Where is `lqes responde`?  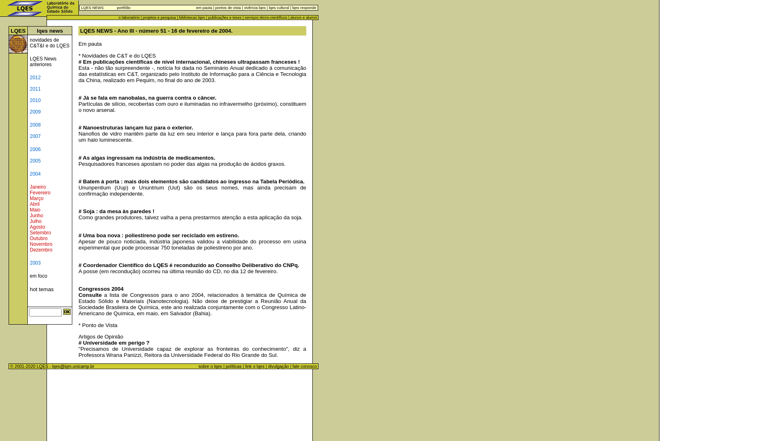 lqes responde is located at coordinates (304, 8).